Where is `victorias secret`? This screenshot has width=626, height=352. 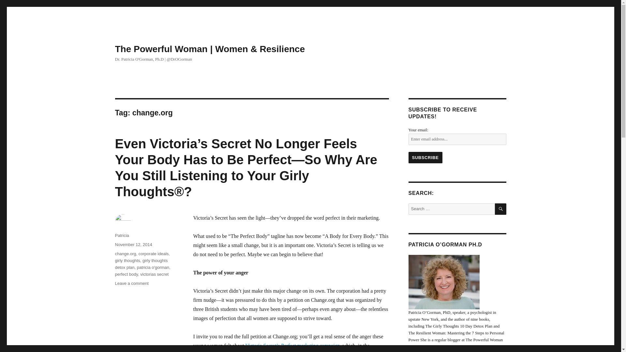 victorias secret is located at coordinates (154, 274).